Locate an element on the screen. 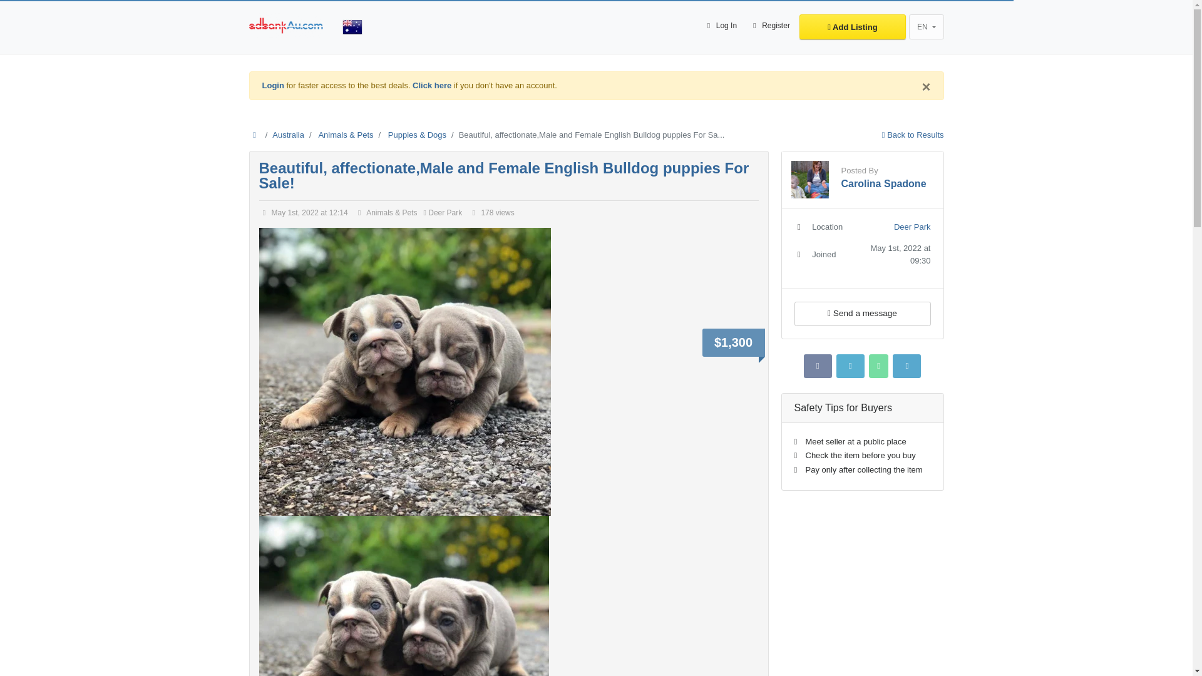 The height and width of the screenshot is (676, 1202). Add Listing is located at coordinates (853, 26).